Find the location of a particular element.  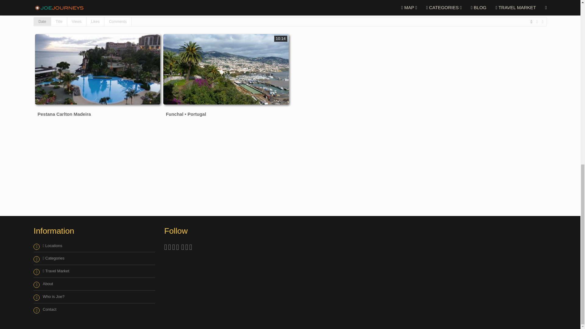

Title is located at coordinates (59, 22).